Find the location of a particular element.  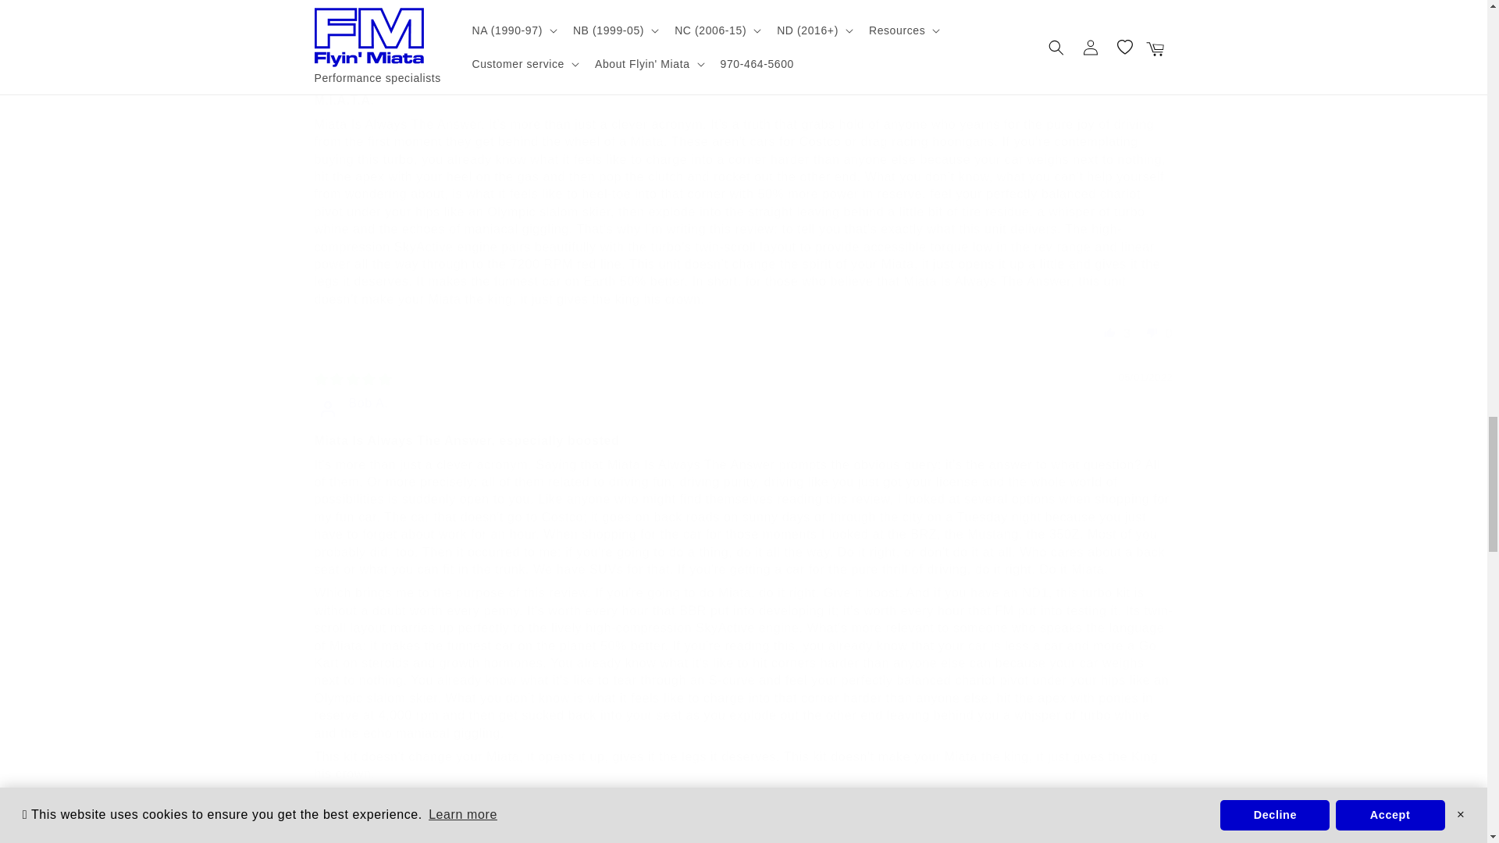

down is located at coordinates (1152, 807).